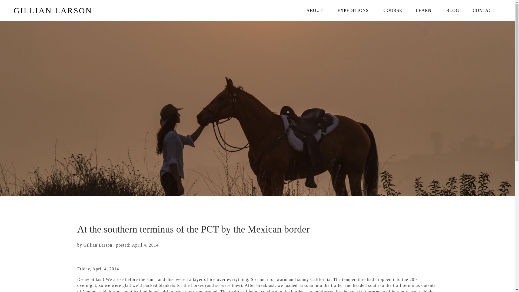 The width and height of the screenshot is (519, 292). What do you see at coordinates (53, 10) in the screenshot?
I see `GILLIAN LARSON` at bounding box center [53, 10].